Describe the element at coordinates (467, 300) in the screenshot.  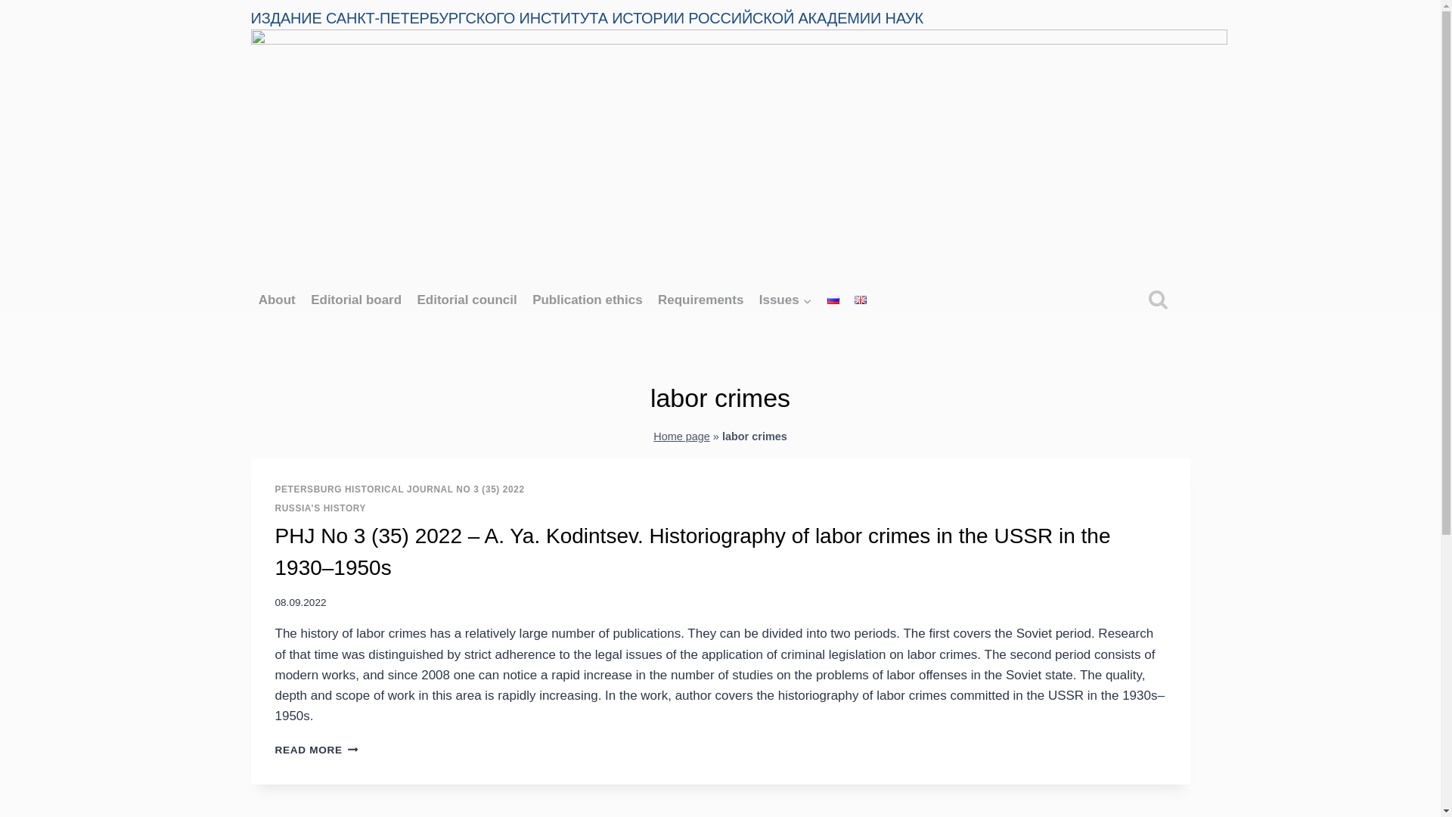
I see `Editorial council` at that location.